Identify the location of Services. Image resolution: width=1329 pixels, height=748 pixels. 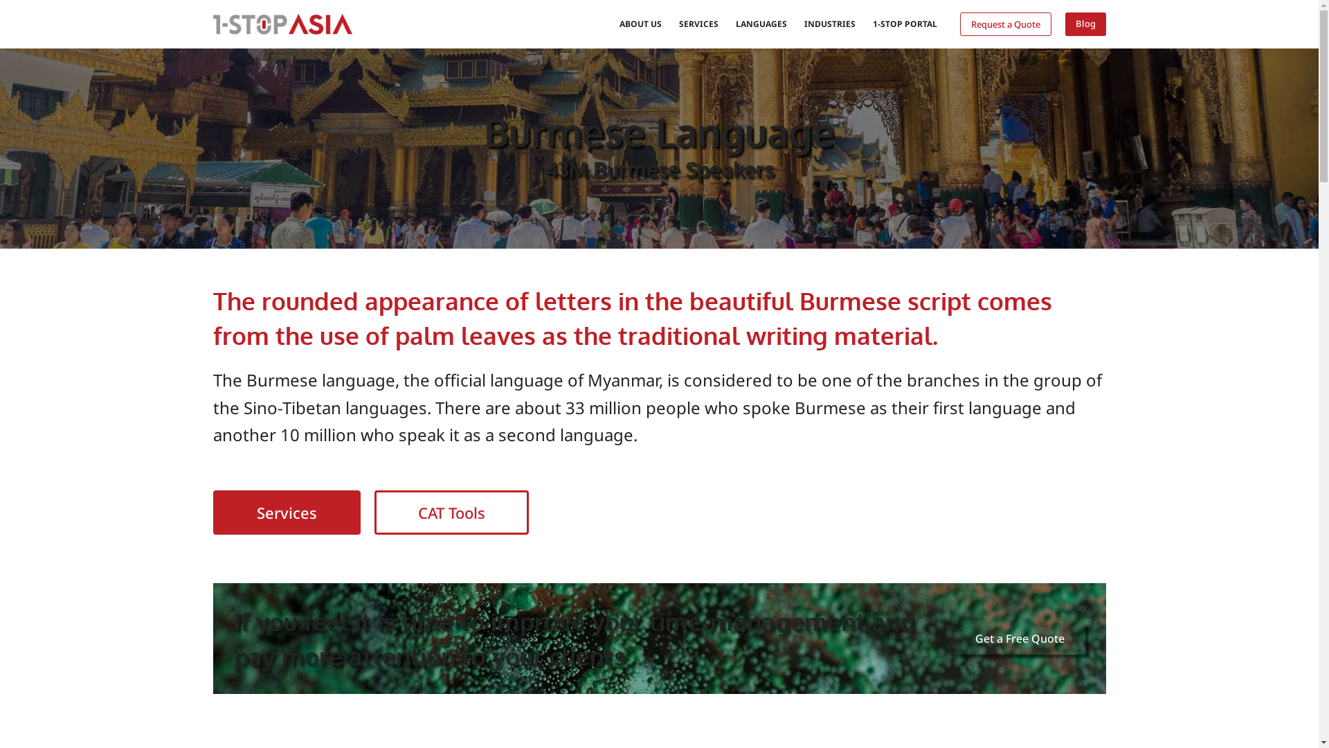
(287, 513).